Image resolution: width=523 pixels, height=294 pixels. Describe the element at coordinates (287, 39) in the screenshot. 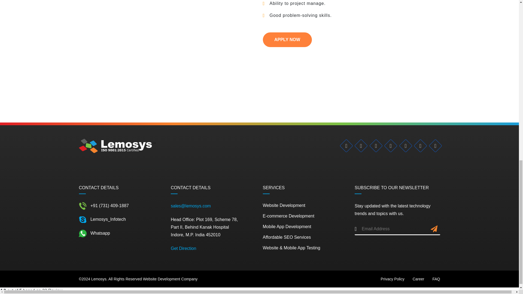

I see `APPLY NOW` at that location.